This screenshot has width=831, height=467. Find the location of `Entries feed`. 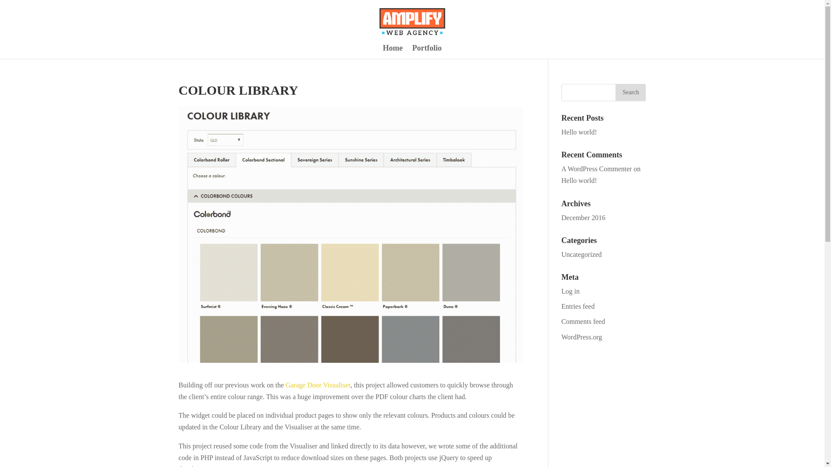

Entries feed is located at coordinates (578, 306).